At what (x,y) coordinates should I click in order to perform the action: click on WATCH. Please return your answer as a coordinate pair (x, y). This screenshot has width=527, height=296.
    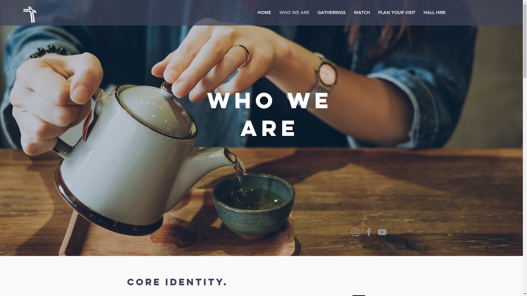
    Looking at the image, I should click on (362, 13).